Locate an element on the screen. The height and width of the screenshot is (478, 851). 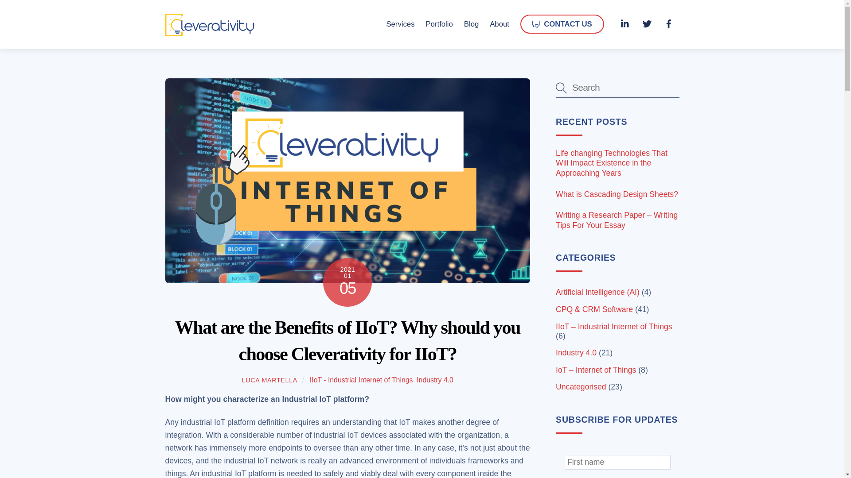
What is Cascading Design Sheets? is located at coordinates (617, 194).